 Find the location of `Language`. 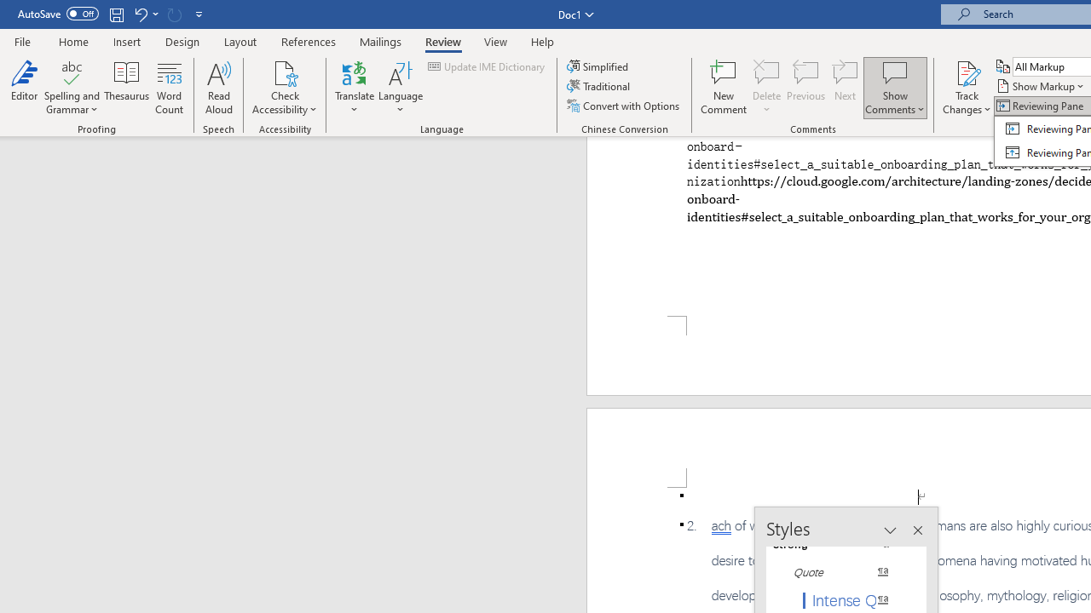

Language is located at coordinates (401, 87).